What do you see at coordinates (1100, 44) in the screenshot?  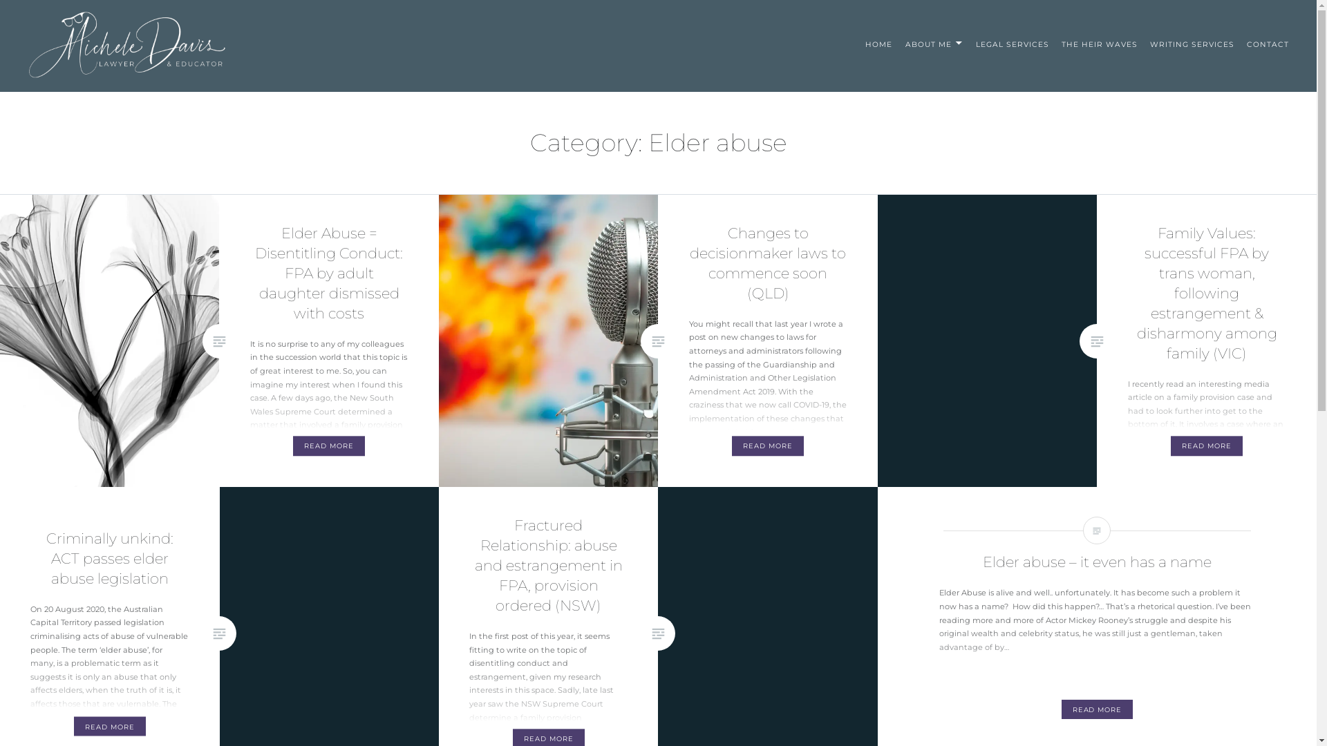 I see `THE HEIR WAVES` at bounding box center [1100, 44].